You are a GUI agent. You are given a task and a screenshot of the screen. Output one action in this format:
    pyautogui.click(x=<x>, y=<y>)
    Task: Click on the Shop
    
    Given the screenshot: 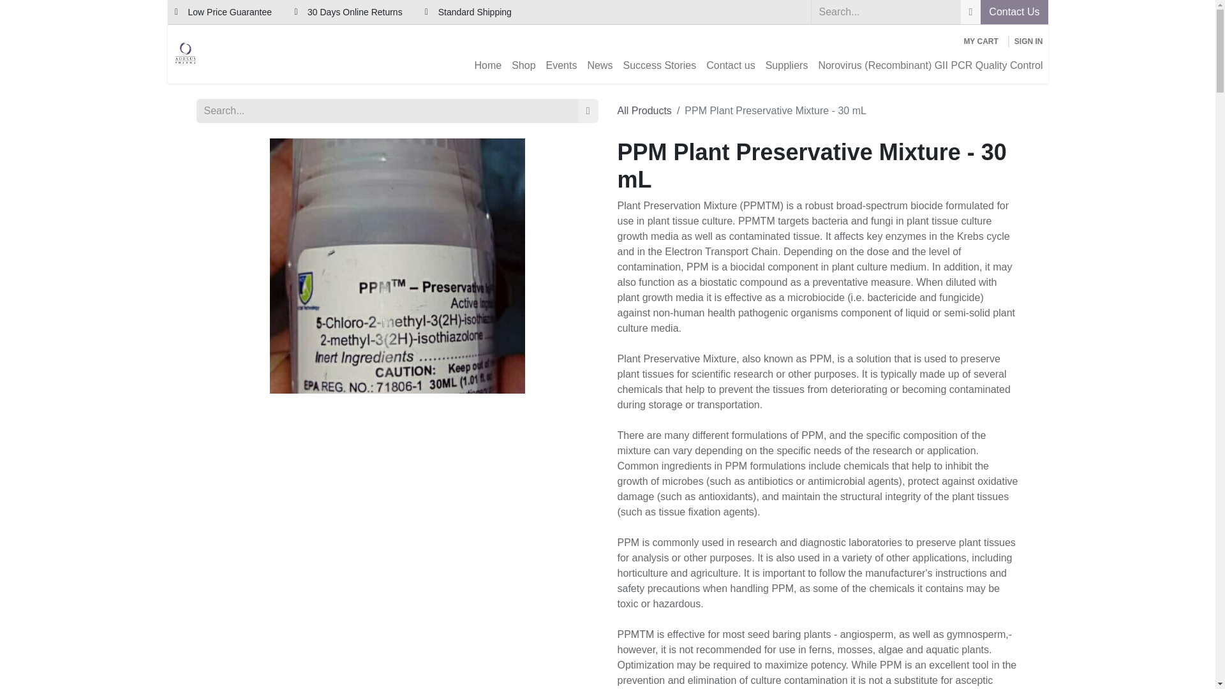 What is the action you would take?
    pyautogui.click(x=523, y=66)
    